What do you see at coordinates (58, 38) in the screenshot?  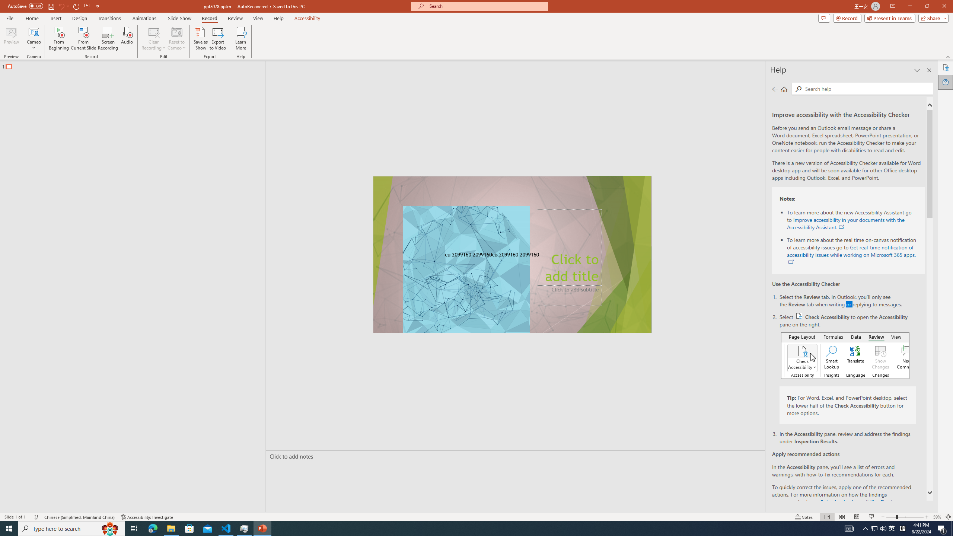 I see `From Beginning...` at bounding box center [58, 38].